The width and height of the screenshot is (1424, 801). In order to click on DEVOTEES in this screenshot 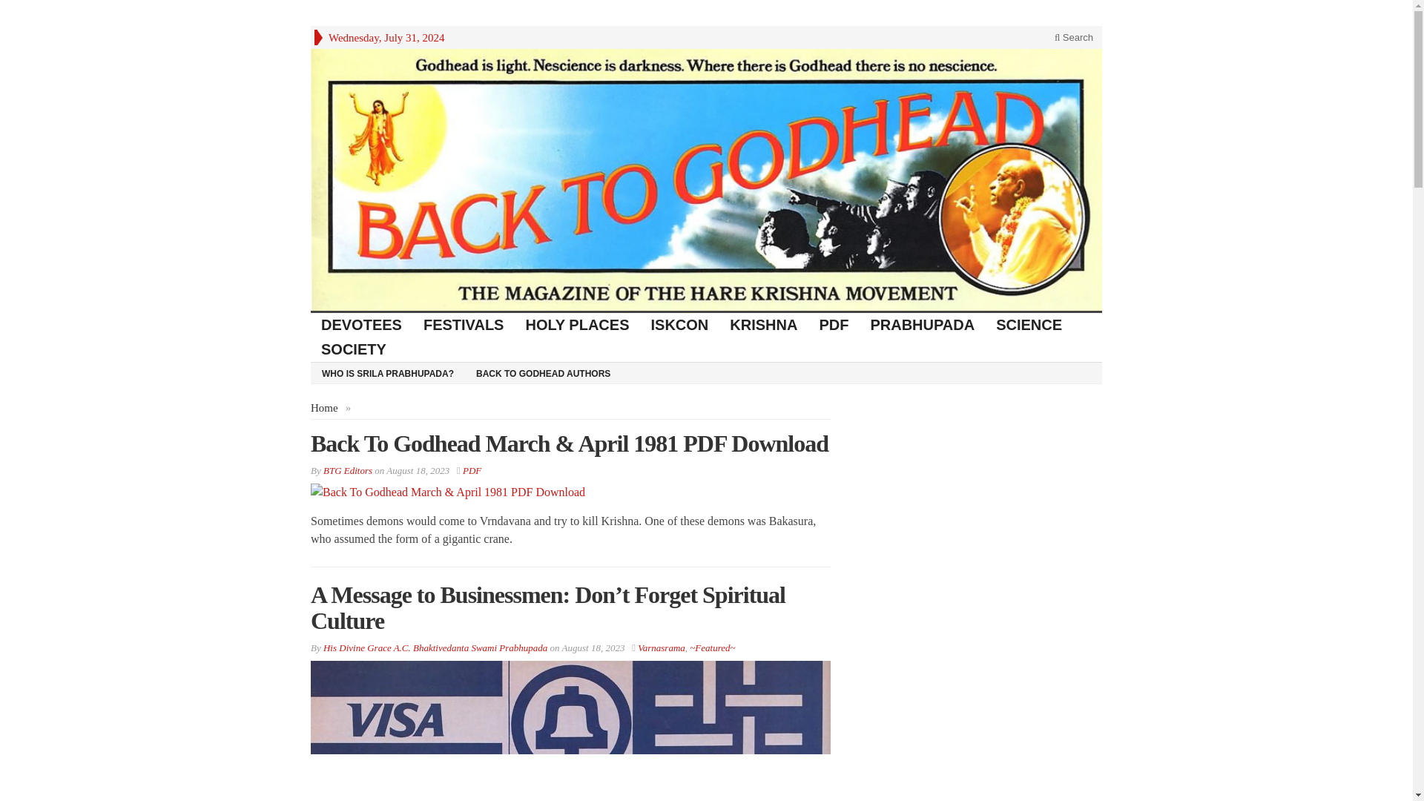, I will do `click(361, 325)`.